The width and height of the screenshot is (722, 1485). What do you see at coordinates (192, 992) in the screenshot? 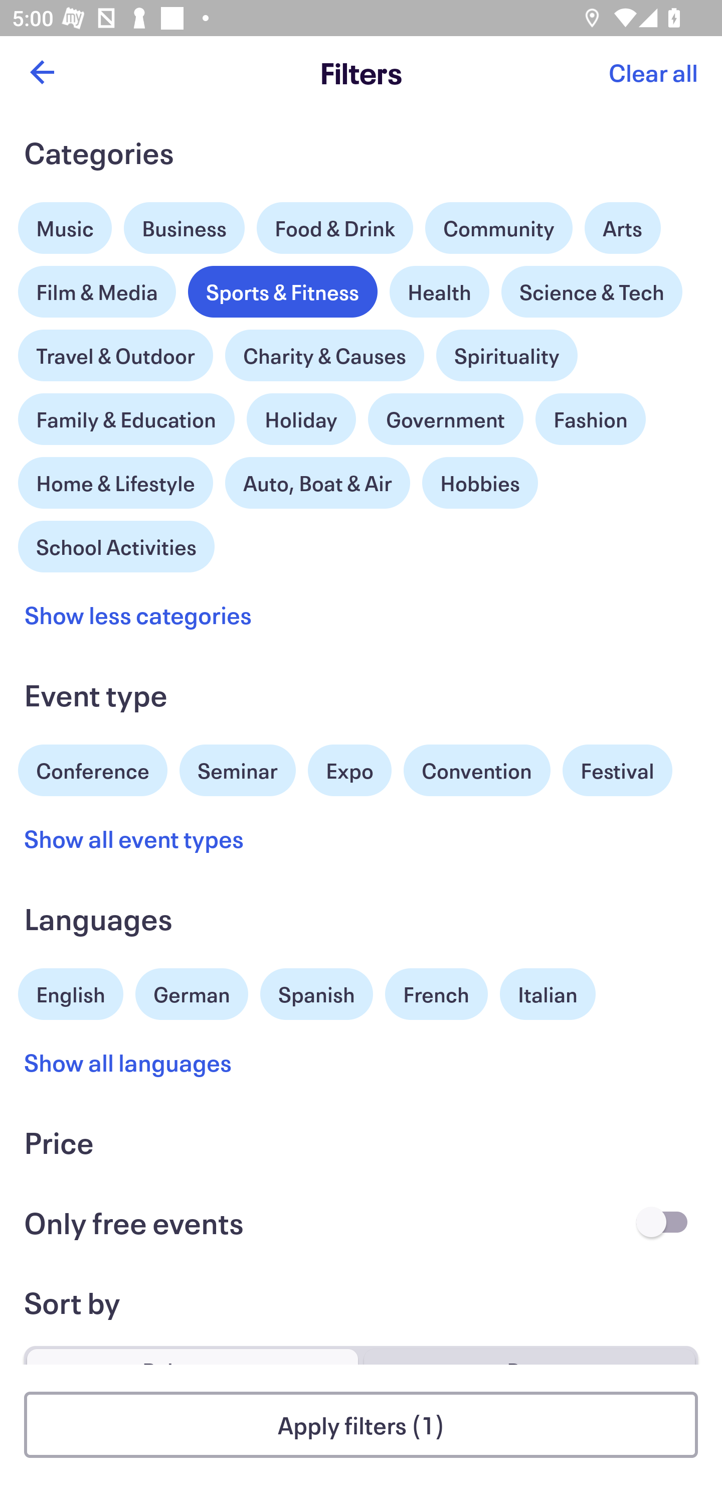
I see `German` at bounding box center [192, 992].